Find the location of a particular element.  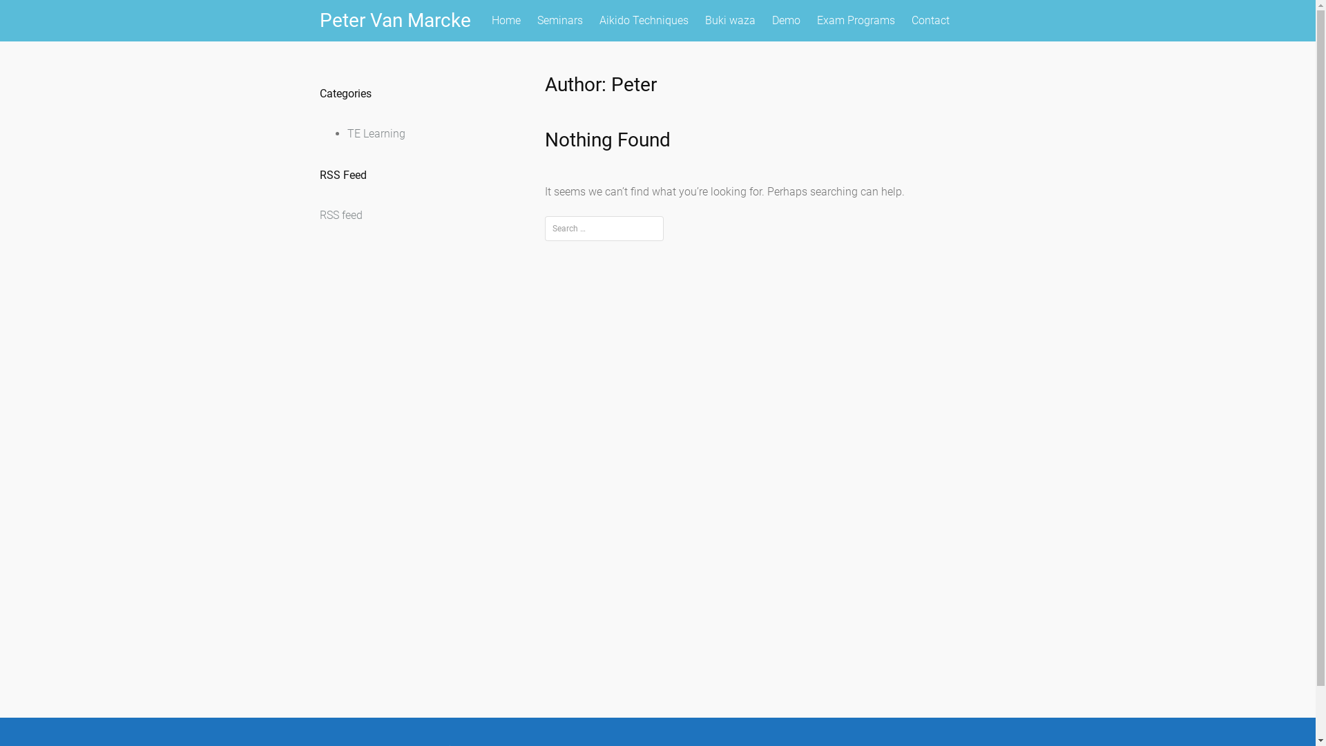

Home is located at coordinates (506, 21).